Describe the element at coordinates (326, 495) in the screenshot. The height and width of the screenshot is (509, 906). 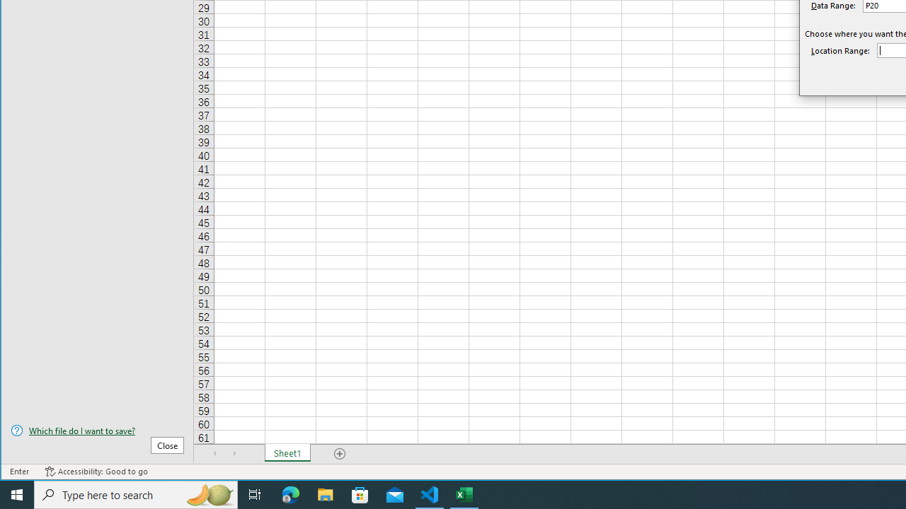
I see `File Explorer` at that location.